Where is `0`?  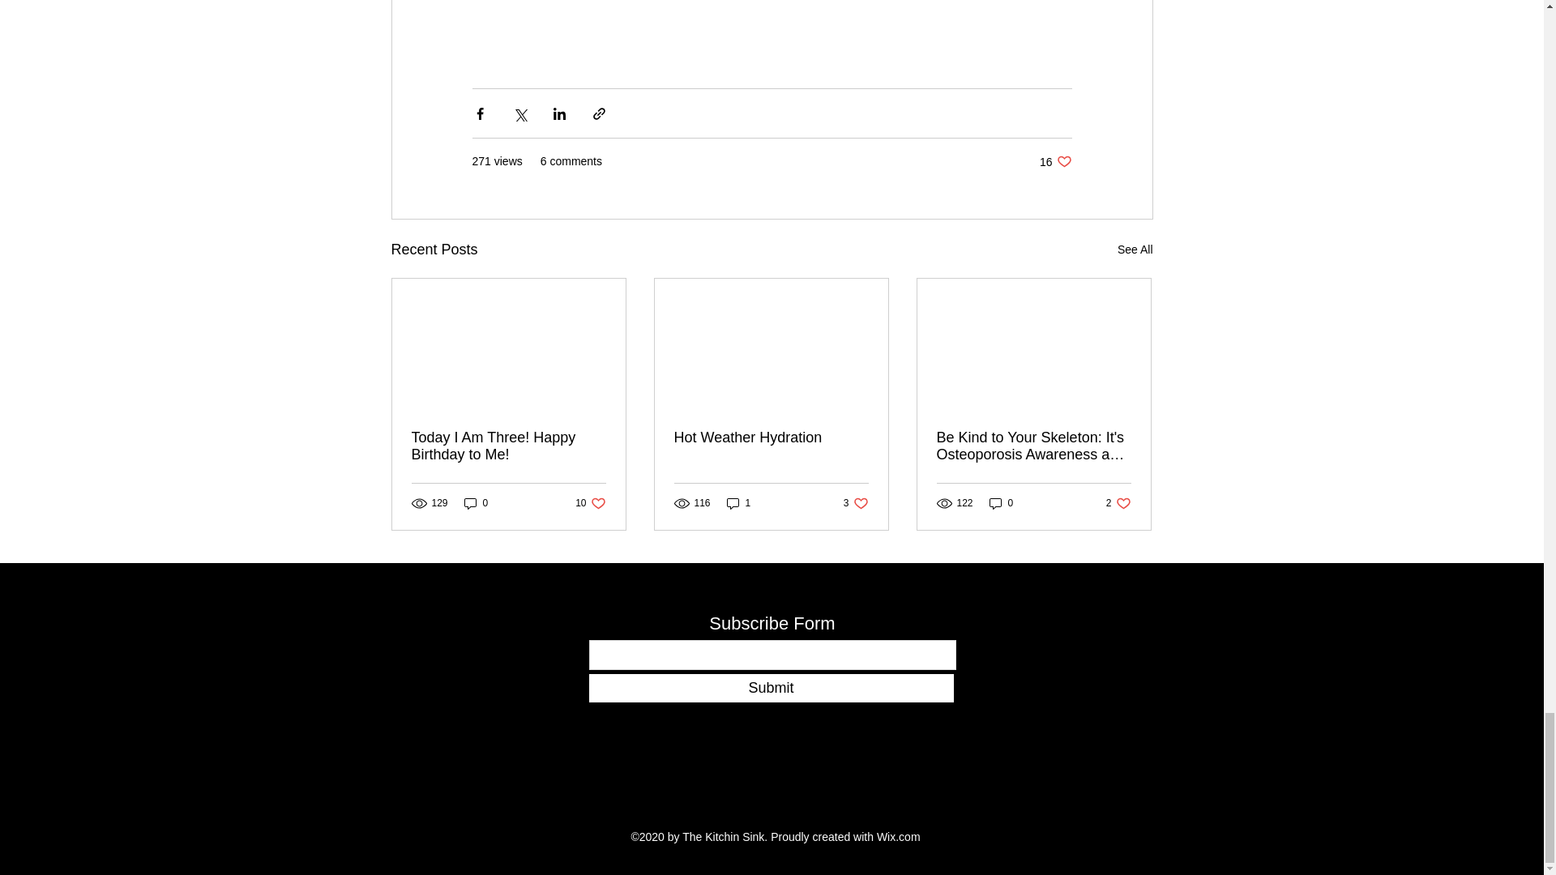
0 is located at coordinates (1002, 503).